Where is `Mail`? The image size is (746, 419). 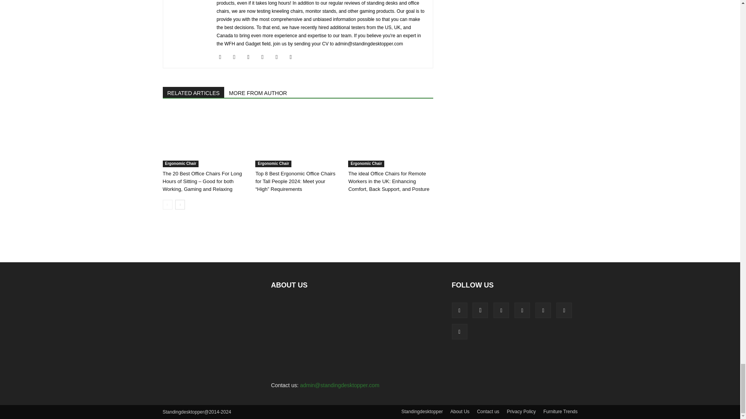
Mail is located at coordinates (251, 57).